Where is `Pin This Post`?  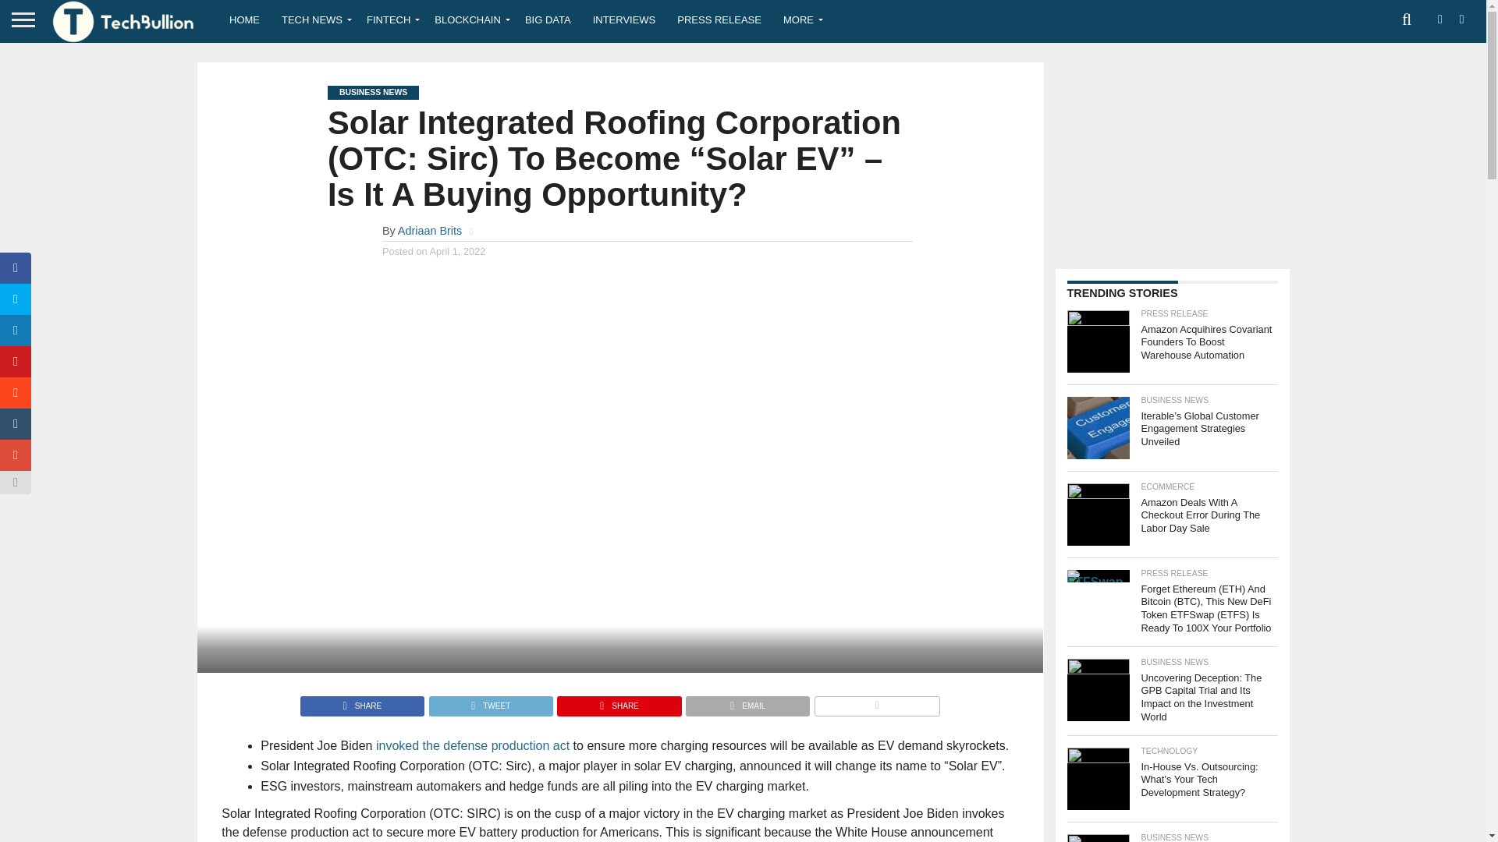
Pin This Post is located at coordinates (618, 702).